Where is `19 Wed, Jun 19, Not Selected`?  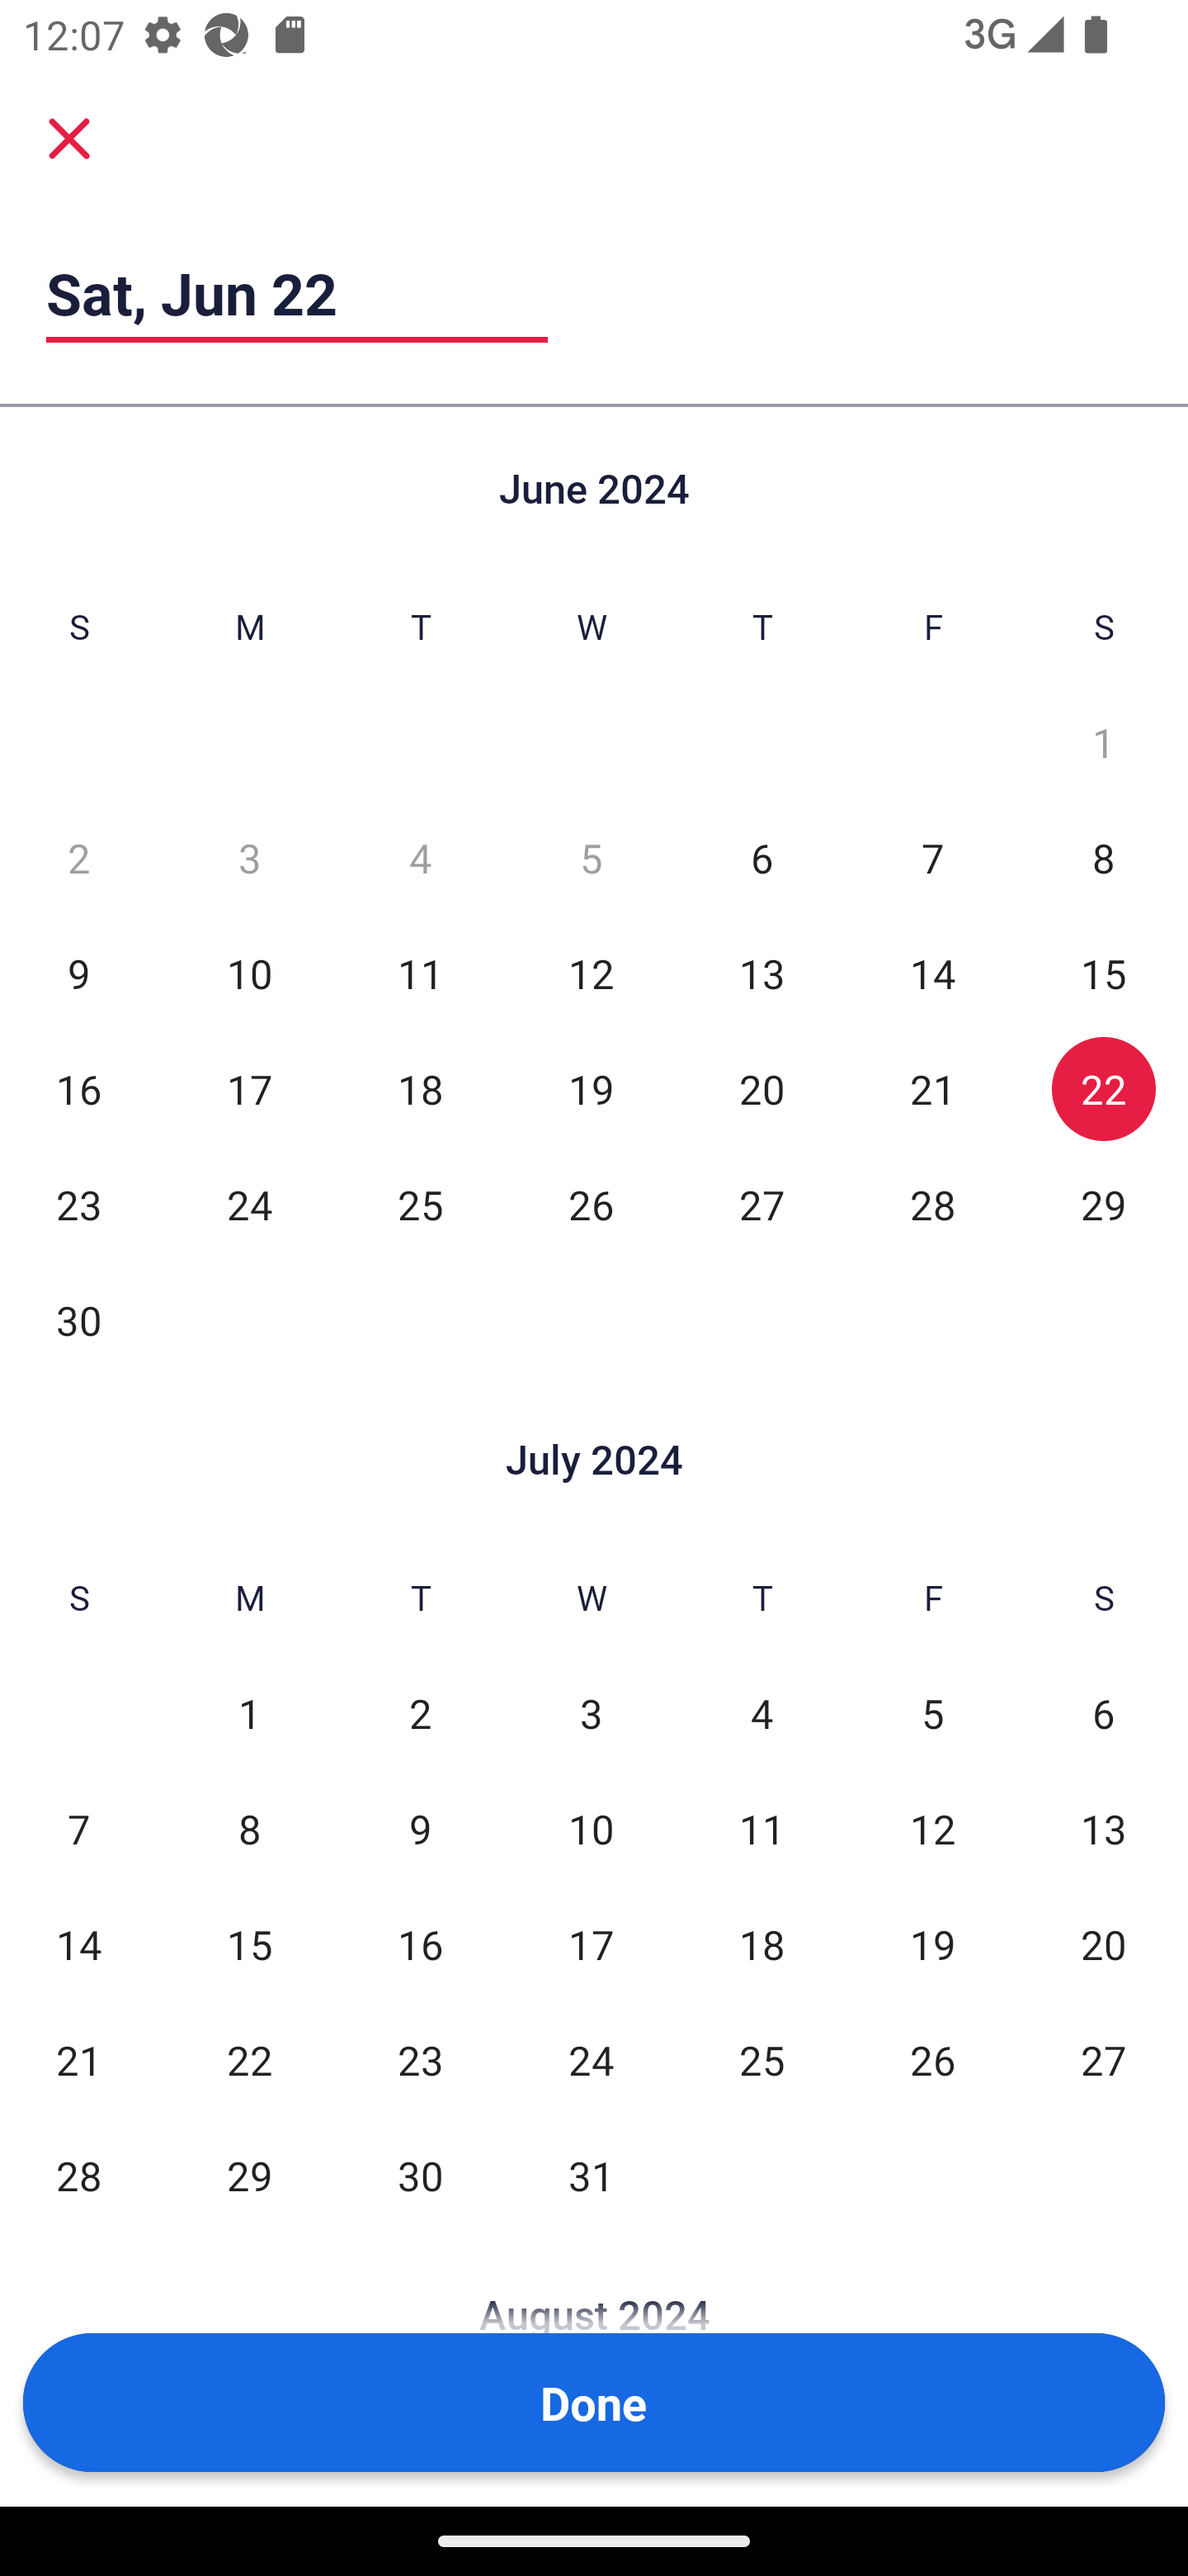 19 Wed, Jun 19, Not Selected is located at coordinates (591, 1088).